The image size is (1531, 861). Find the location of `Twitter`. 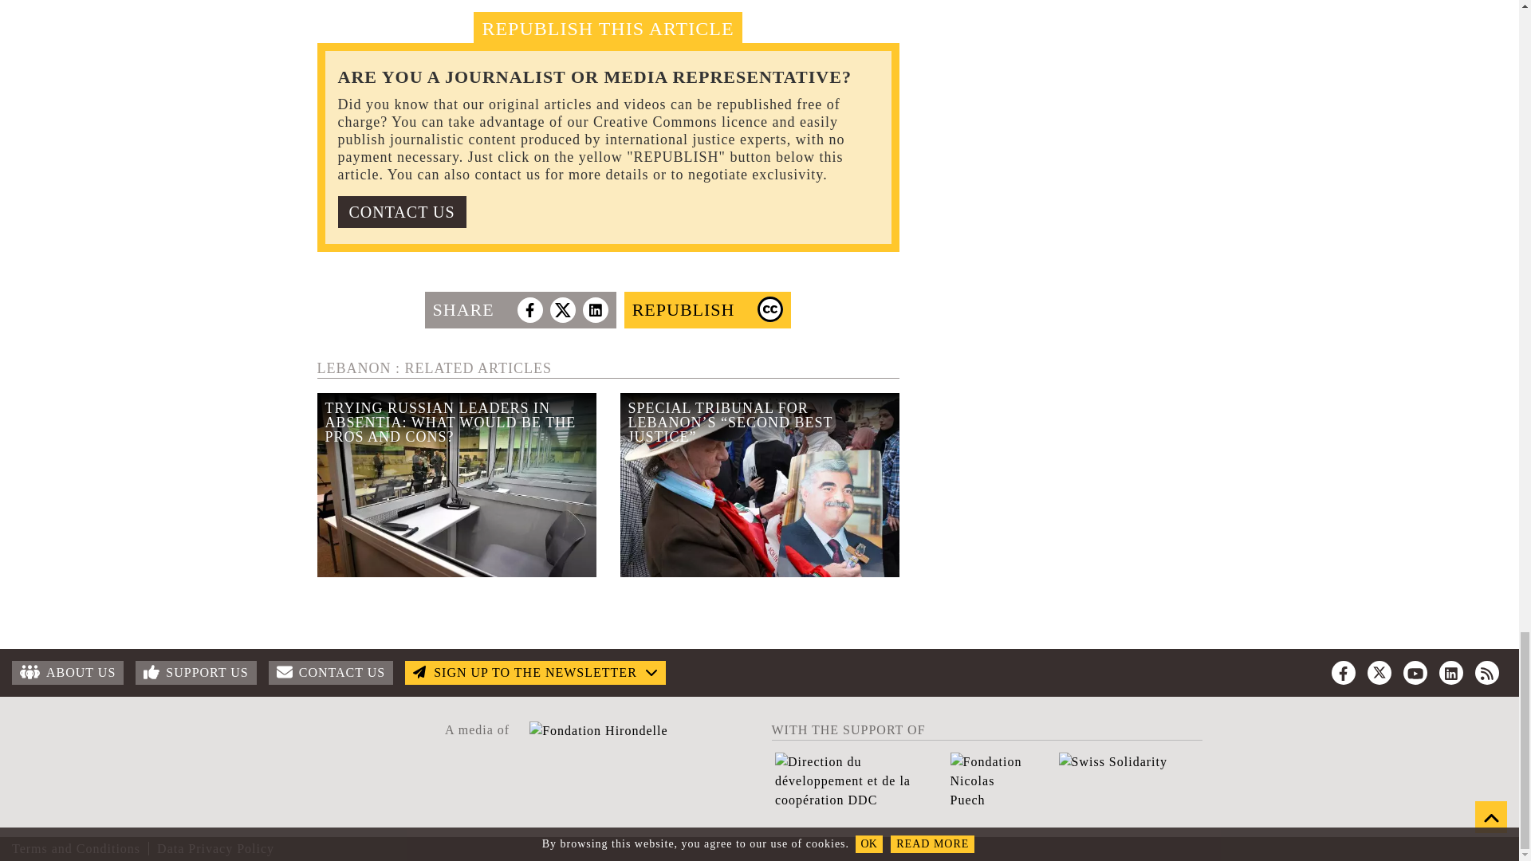

Twitter is located at coordinates (1379, 673).